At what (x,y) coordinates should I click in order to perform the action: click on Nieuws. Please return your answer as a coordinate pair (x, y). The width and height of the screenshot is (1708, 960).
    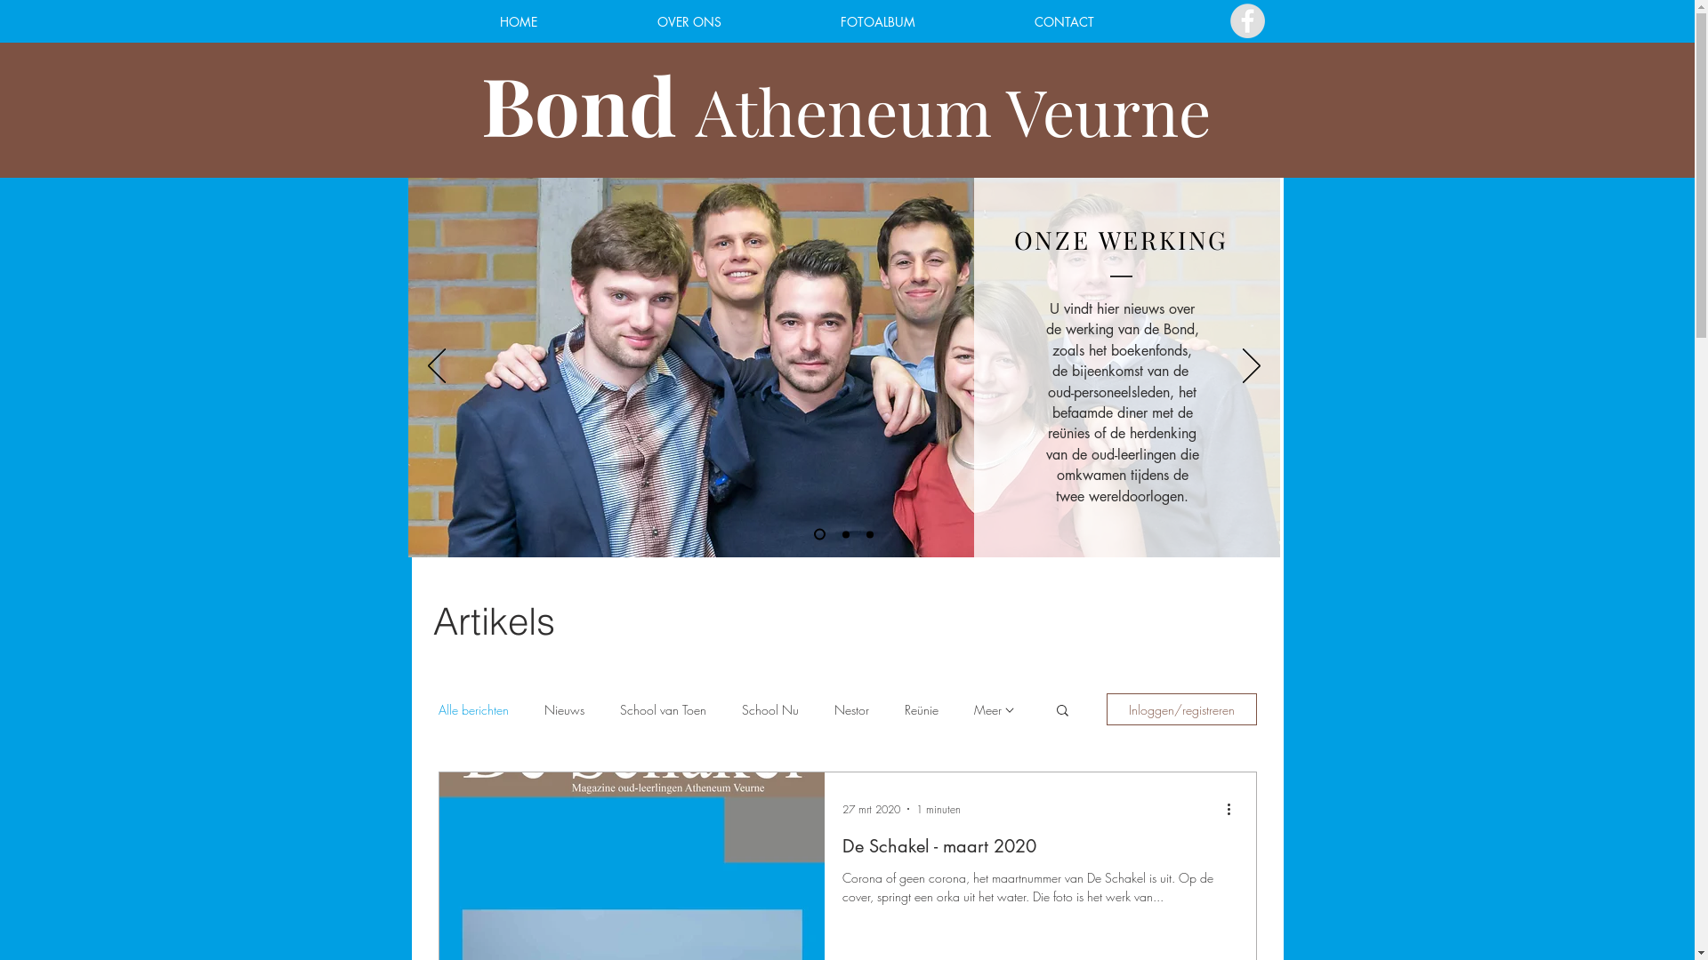
    Looking at the image, I should click on (564, 709).